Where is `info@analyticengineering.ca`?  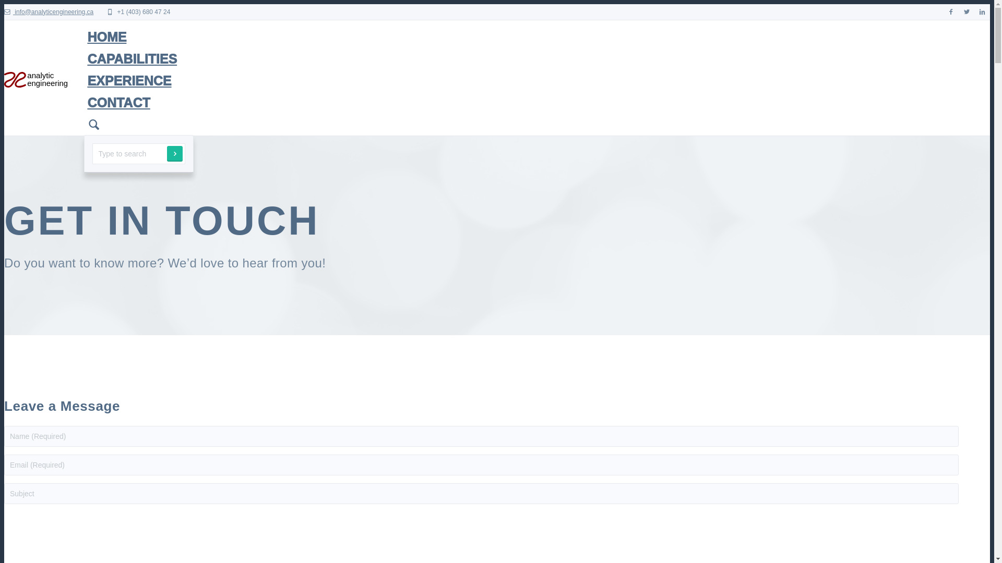 info@analyticengineering.ca is located at coordinates (49, 12).